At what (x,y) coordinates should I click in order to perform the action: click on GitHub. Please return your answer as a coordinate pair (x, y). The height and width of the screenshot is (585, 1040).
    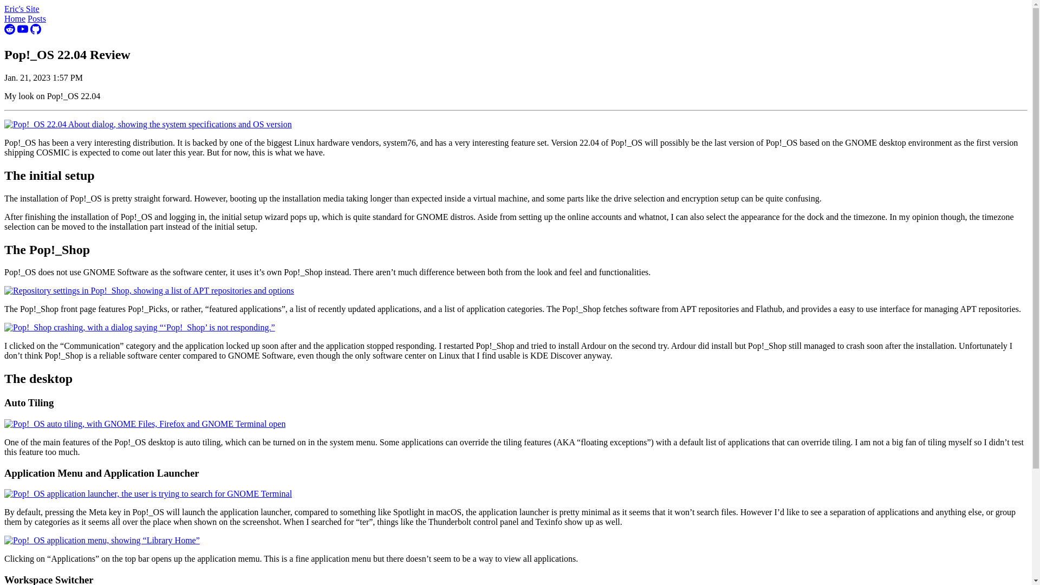
    Looking at the image, I should click on (36, 31).